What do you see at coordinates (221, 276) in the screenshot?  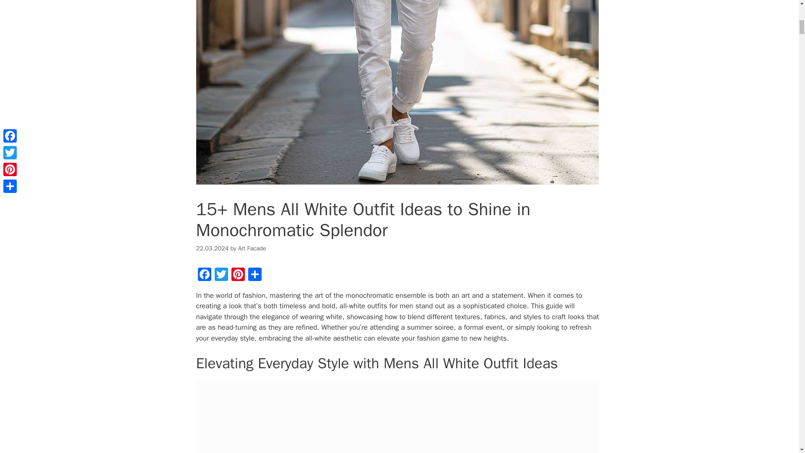 I see `Twitter` at bounding box center [221, 276].